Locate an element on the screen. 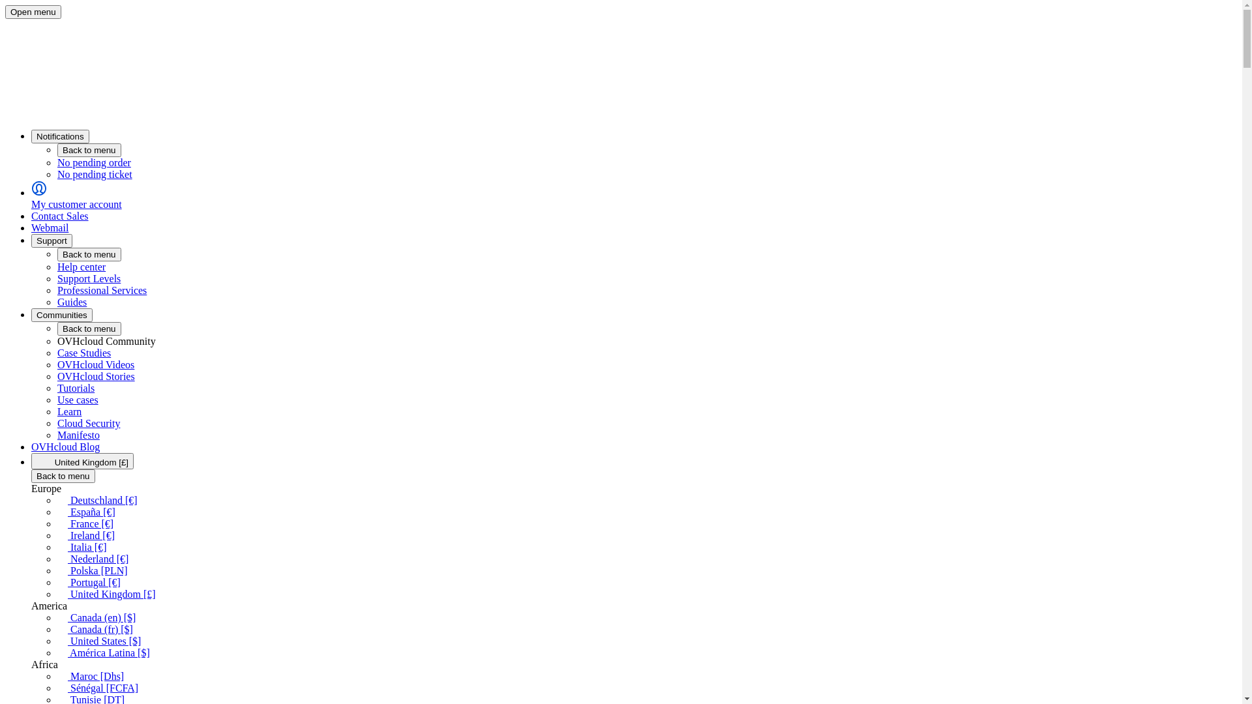 The width and height of the screenshot is (1252, 704). Support is located at coordinates (52, 241).